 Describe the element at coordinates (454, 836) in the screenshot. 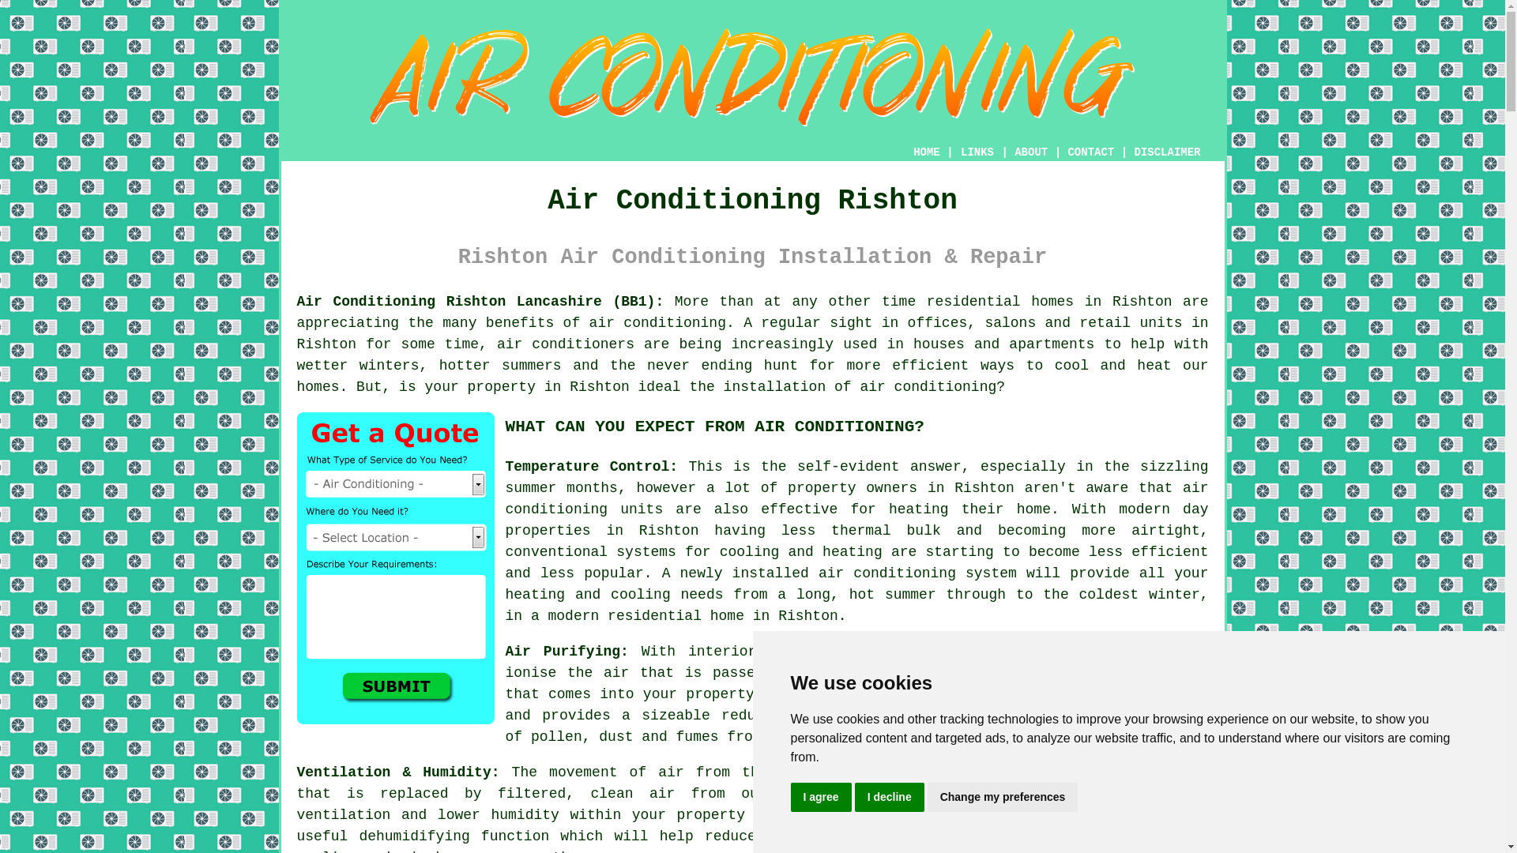

I see `dehumidifying function` at that location.